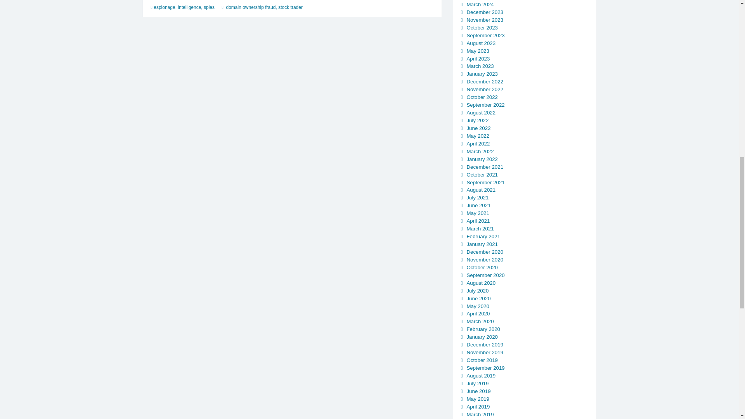 The image size is (745, 419). Describe the element at coordinates (189, 7) in the screenshot. I see `intelligence` at that location.